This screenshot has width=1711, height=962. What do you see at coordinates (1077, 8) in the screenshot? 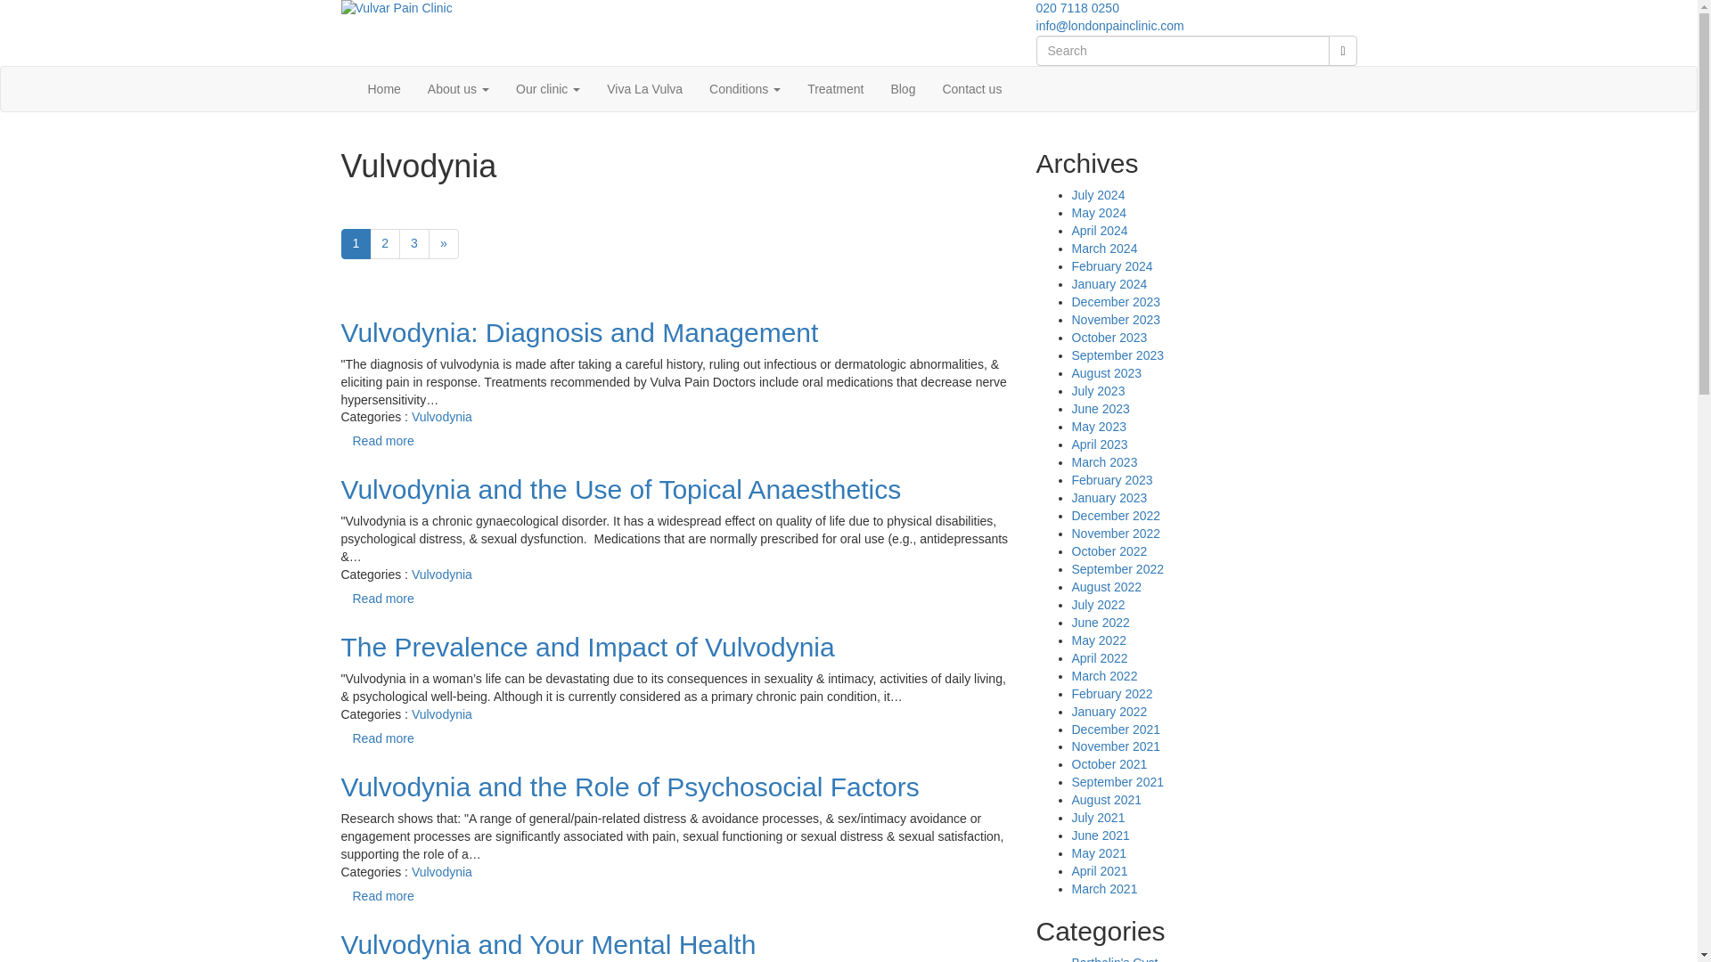
I see `020 7118 0250` at bounding box center [1077, 8].